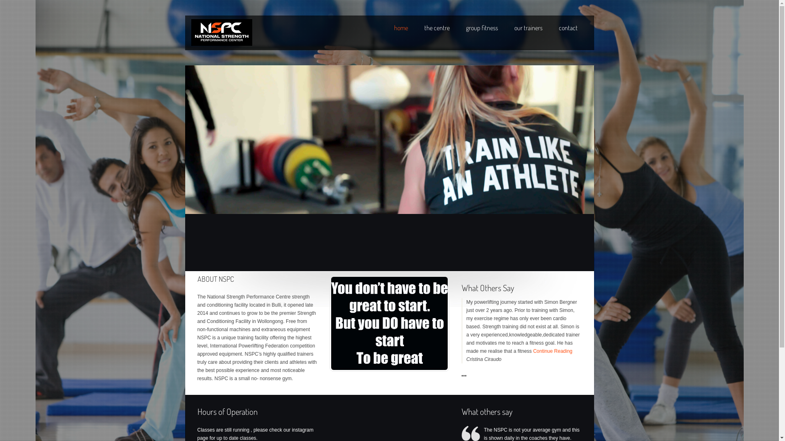 The width and height of the screenshot is (785, 441). Describe the element at coordinates (528, 28) in the screenshot. I see `our trainers` at that location.